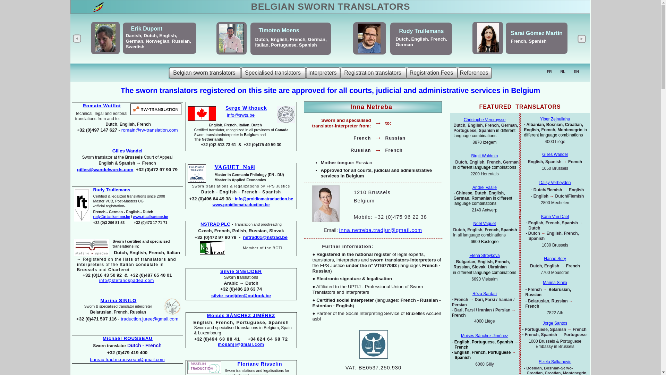 The height and width of the screenshot is (375, 666). What do you see at coordinates (241, 272) in the screenshot?
I see `Silvie SNEIJDER` at bounding box center [241, 272].